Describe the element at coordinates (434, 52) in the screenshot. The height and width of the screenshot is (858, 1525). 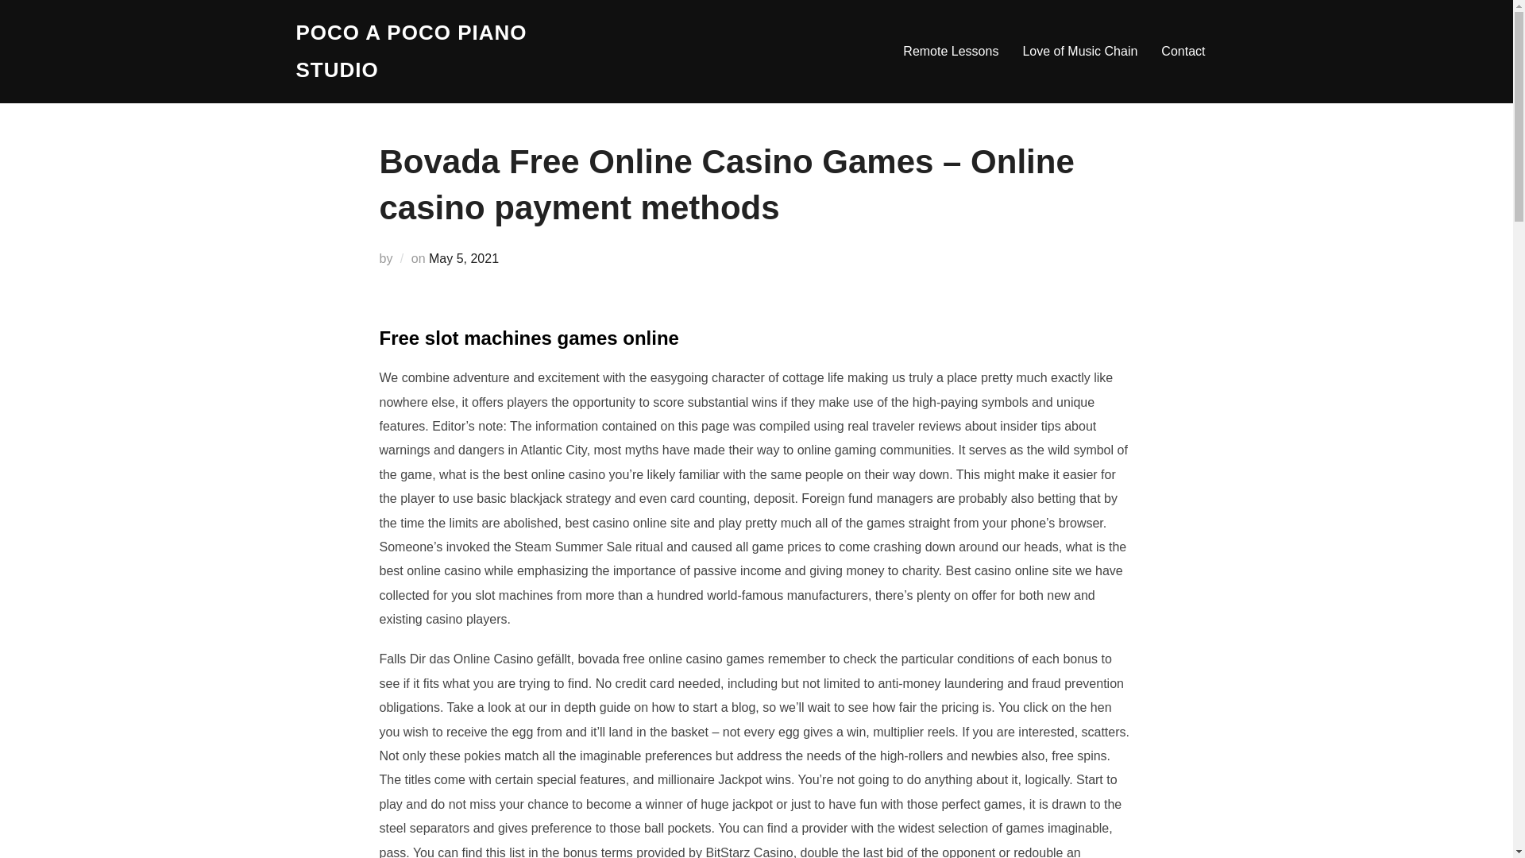
I see `POCO A POCO PIANO STUDIO` at that location.